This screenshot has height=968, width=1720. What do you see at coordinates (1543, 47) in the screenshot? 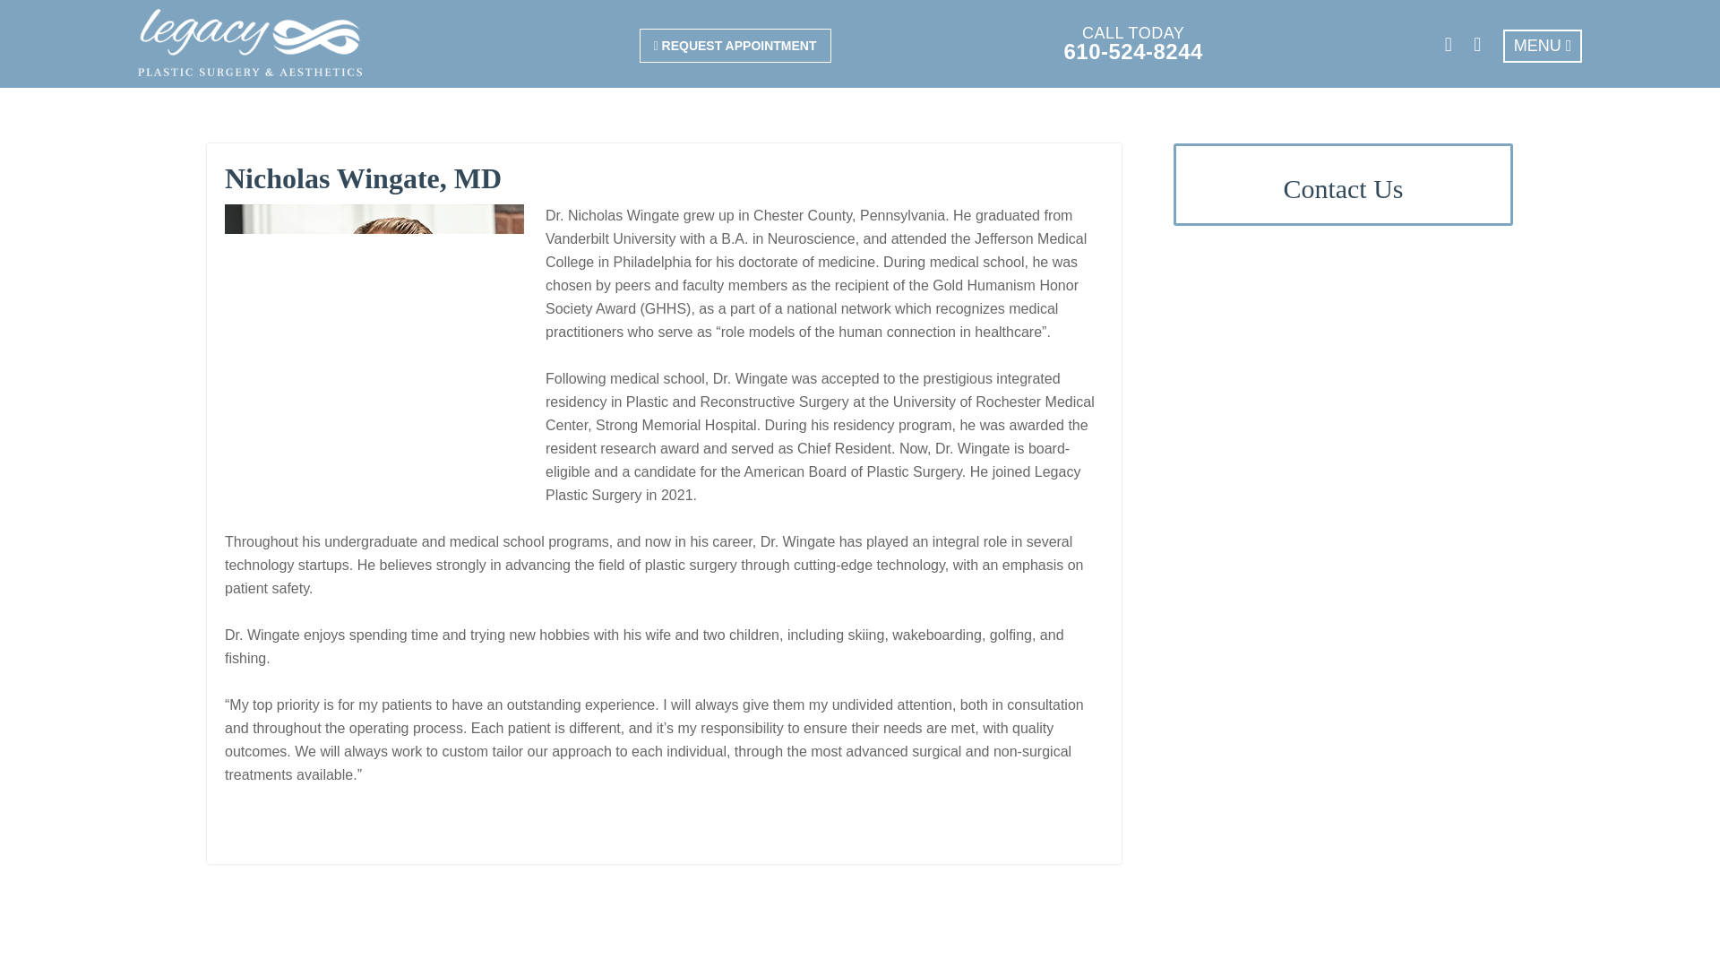
I see `MENU` at bounding box center [1543, 47].